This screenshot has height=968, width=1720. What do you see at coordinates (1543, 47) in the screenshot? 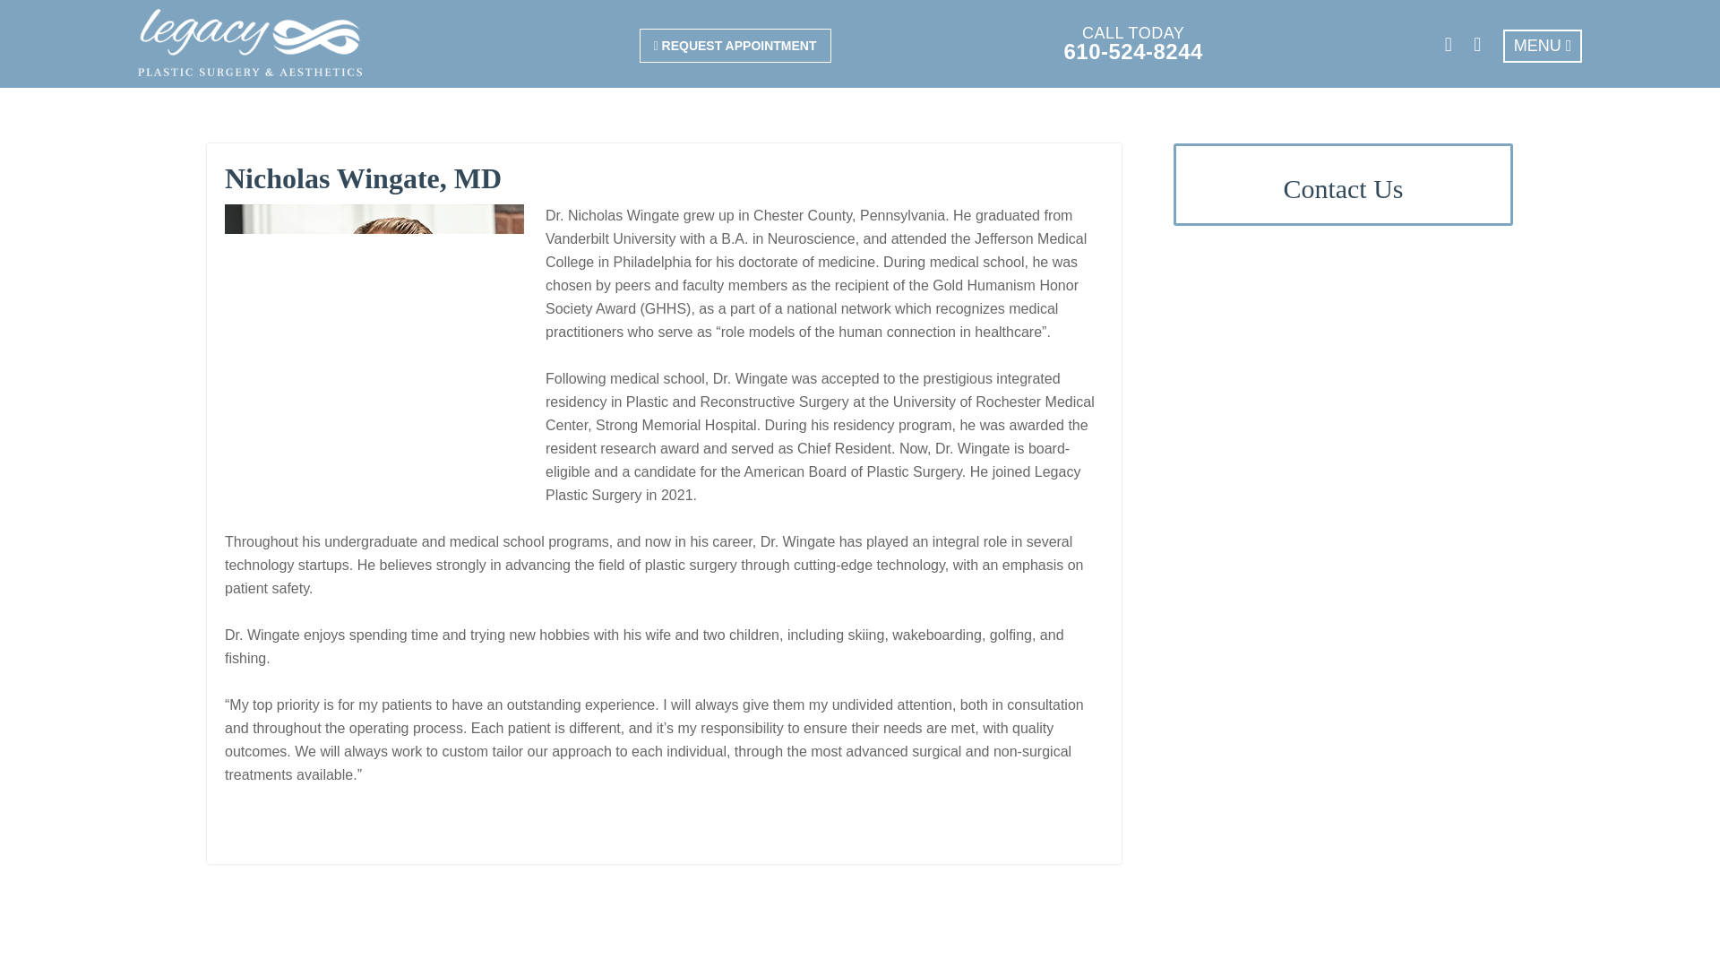
I see `MENU` at bounding box center [1543, 47].